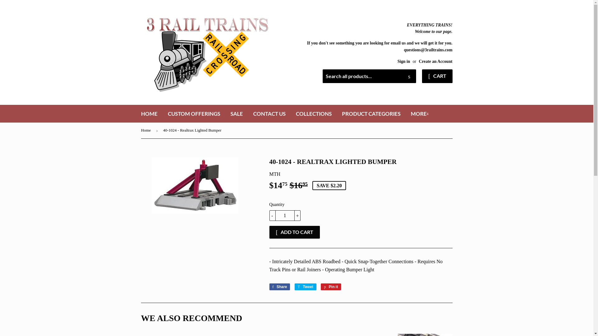 The width and height of the screenshot is (598, 336). I want to click on CUSTOM OFFERINGS, so click(194, 114).